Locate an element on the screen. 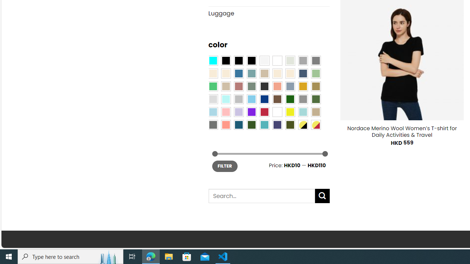  Cream is located at coordinates (290, 73).